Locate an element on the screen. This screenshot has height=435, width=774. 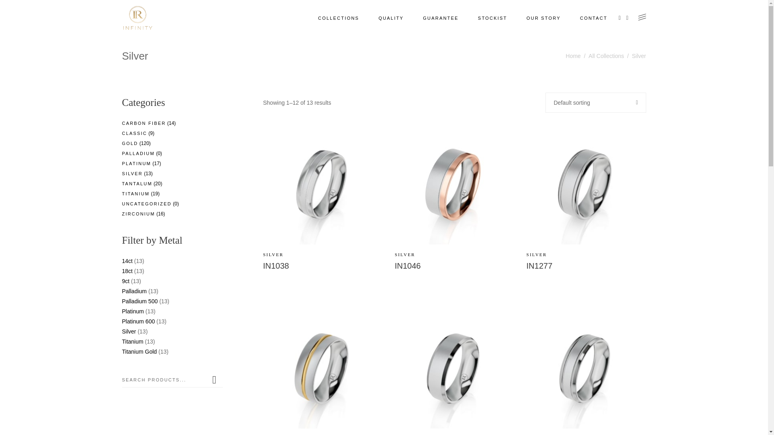
SILVER is located at coordinates (273, 255).